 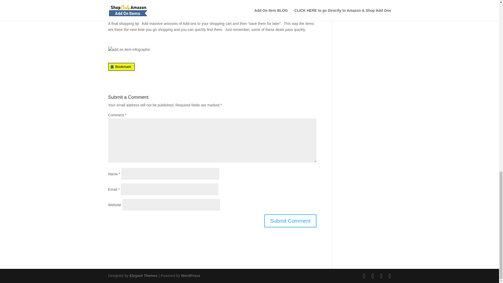 I want to click on Premium WordPress Themes, so click(x=143, y=276).